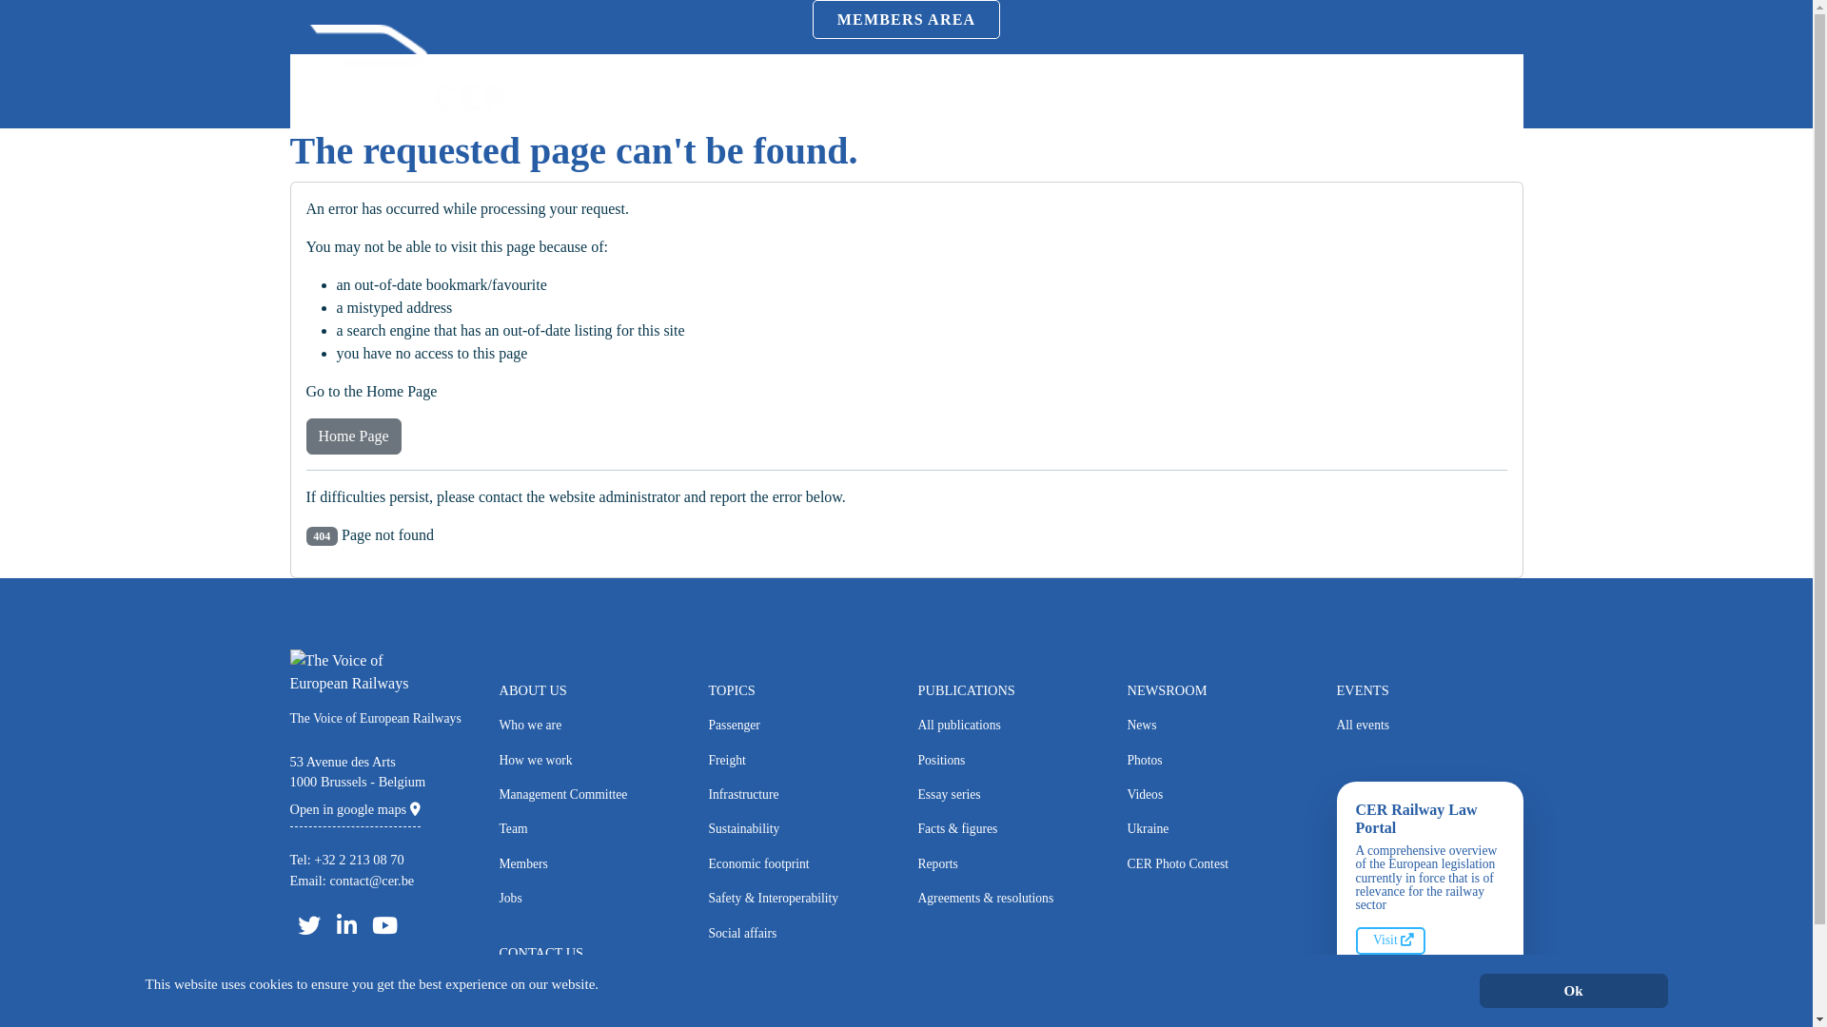 The image size is (1827, 1027). Describe the element at coordinates (1020, 91) in the screenshot. I see `Publications` at that location.